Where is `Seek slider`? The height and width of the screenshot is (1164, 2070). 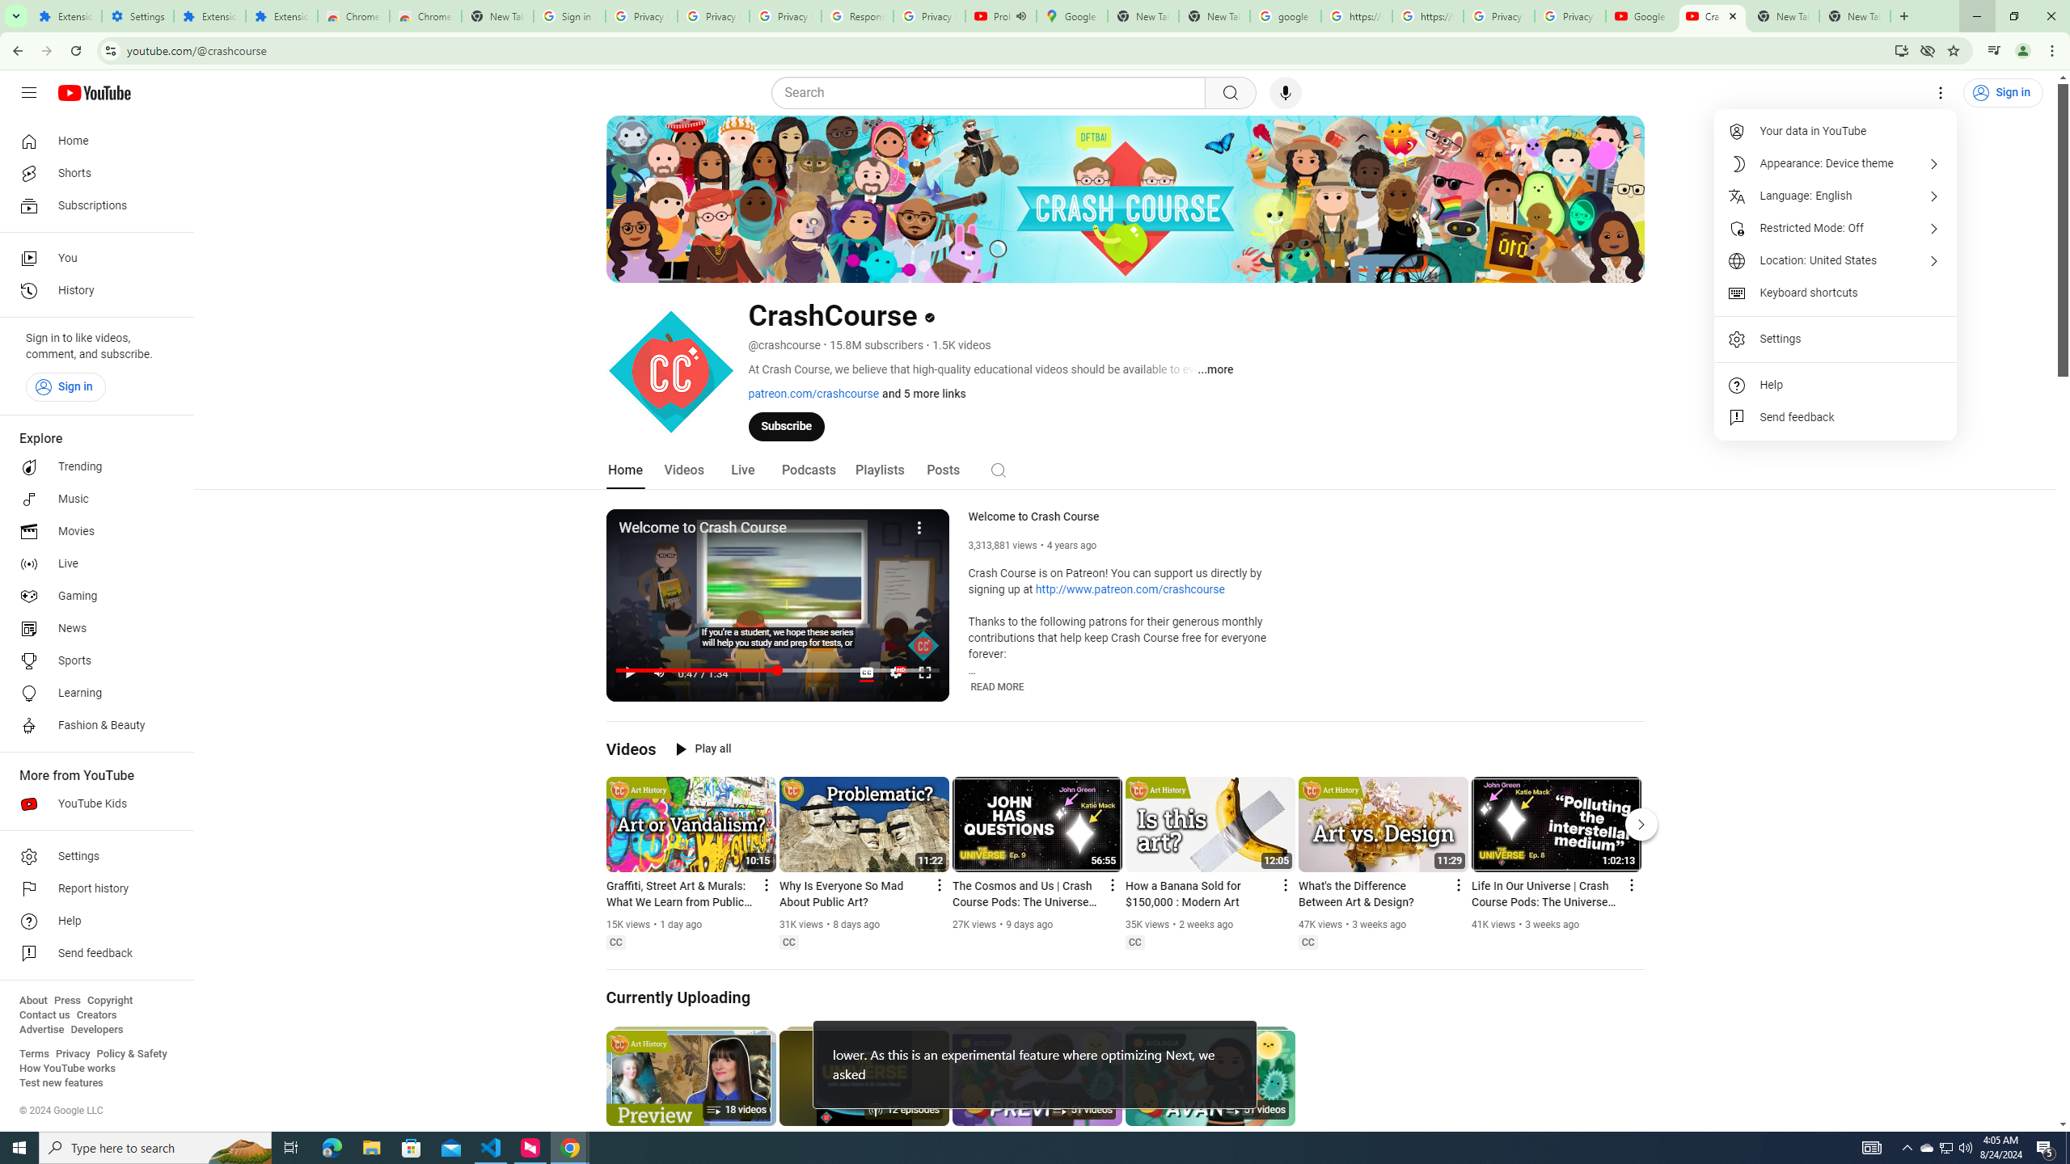 Seek slider is located at coordinates (777, 670).